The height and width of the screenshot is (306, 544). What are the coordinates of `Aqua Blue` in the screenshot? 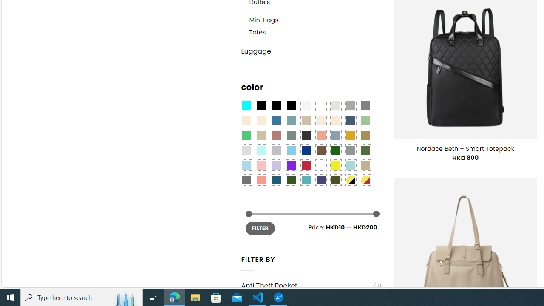 It's located at (246, 106).